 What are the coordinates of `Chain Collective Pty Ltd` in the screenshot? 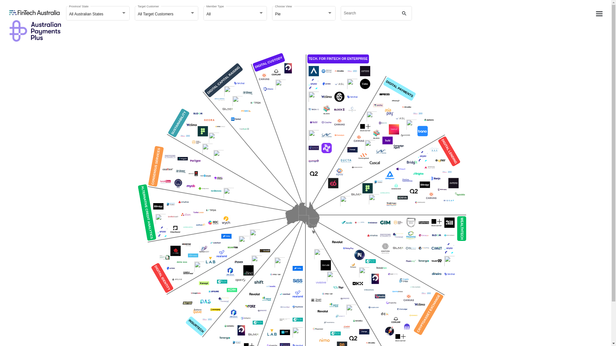 It's located at (164, 257).